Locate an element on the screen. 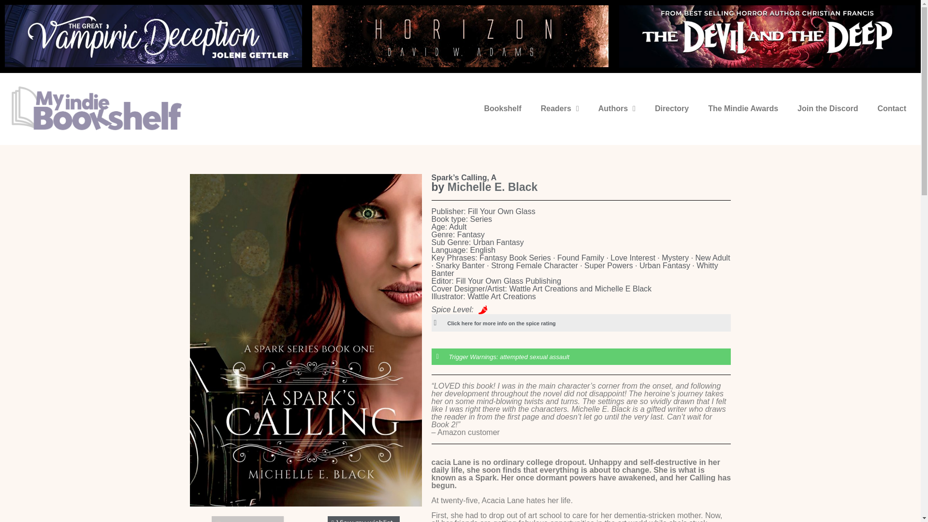  Contact is located at coordinates (892, 108).